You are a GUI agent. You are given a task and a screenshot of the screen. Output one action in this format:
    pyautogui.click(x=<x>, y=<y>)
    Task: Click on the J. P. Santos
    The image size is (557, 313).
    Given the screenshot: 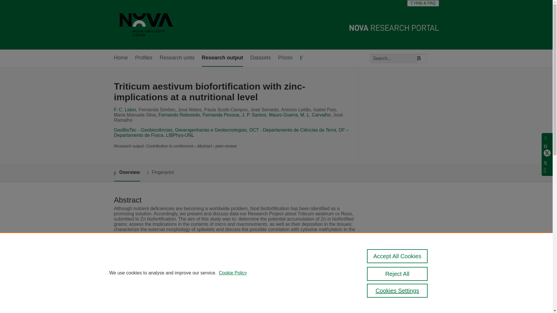 What is the action you would take?
    pyautogui.click(x=254, y=115)
    